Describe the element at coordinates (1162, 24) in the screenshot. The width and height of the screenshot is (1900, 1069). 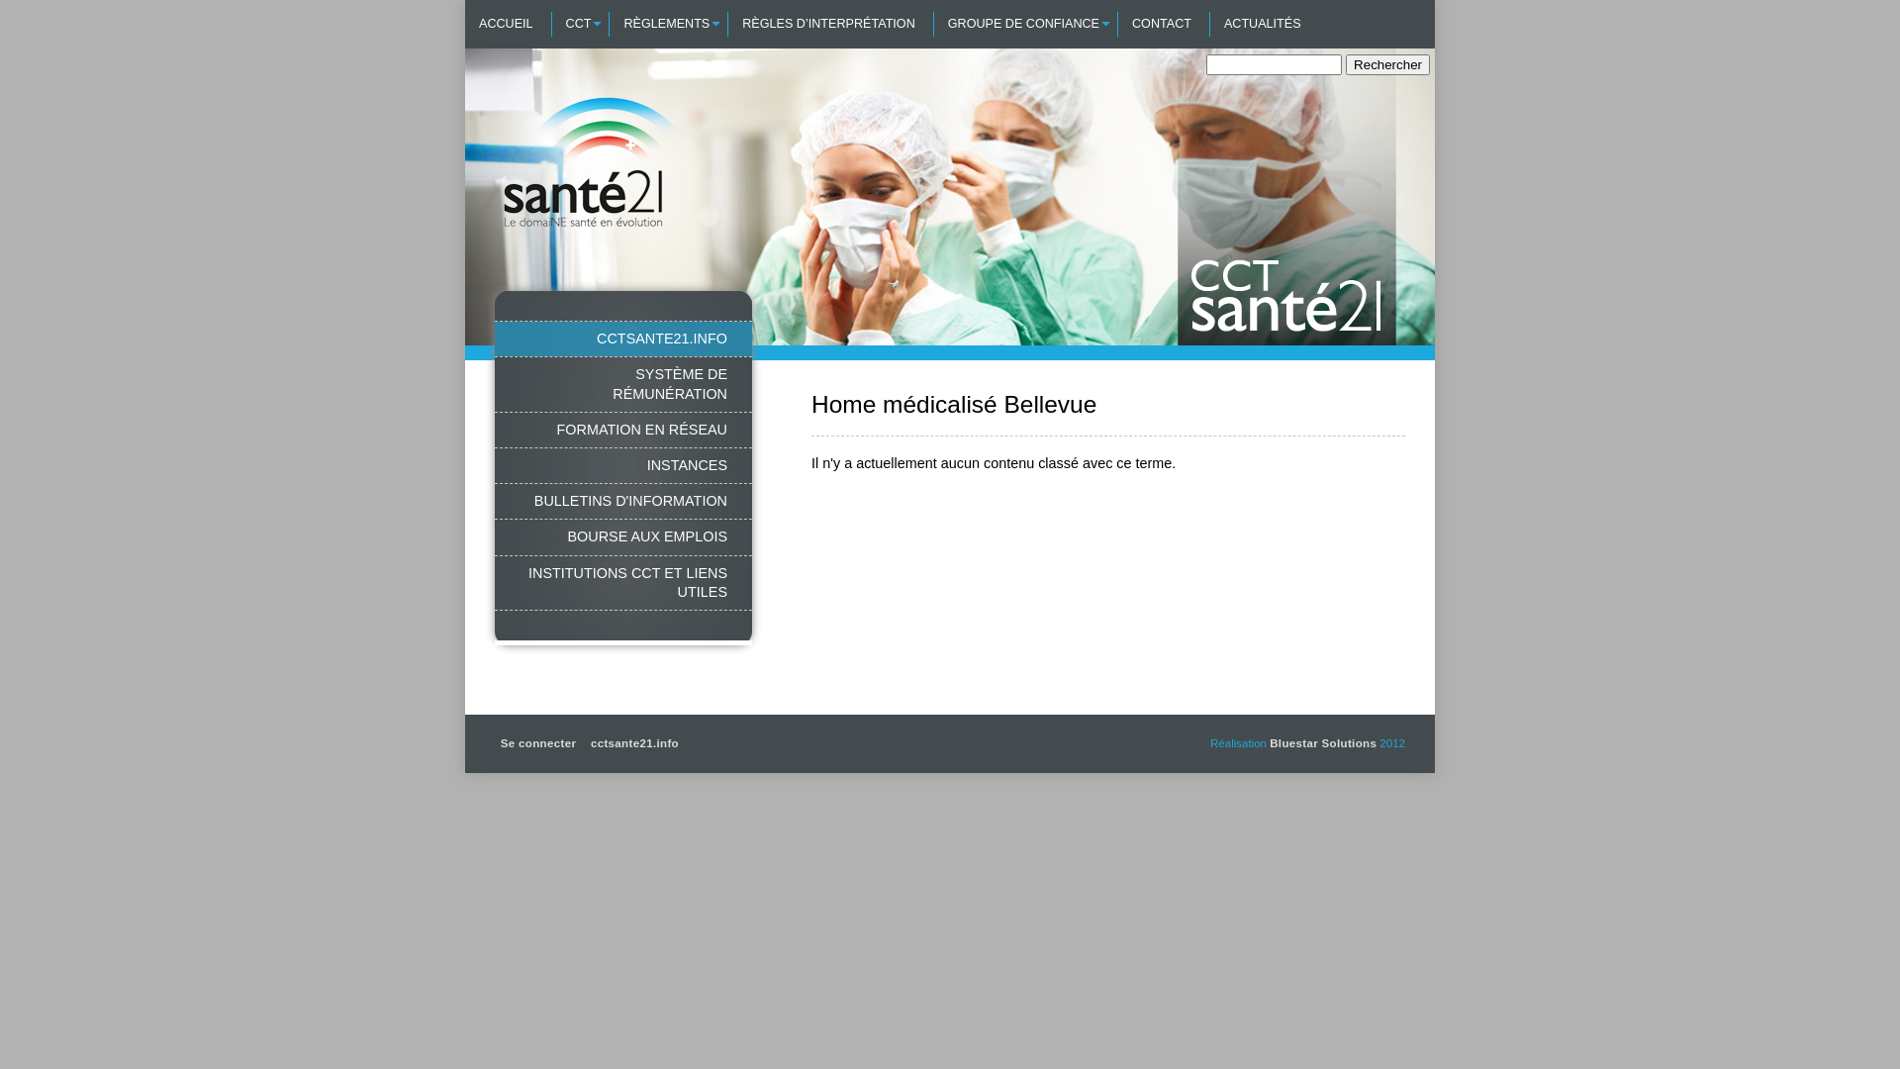
I see `CONTACT` at that location.